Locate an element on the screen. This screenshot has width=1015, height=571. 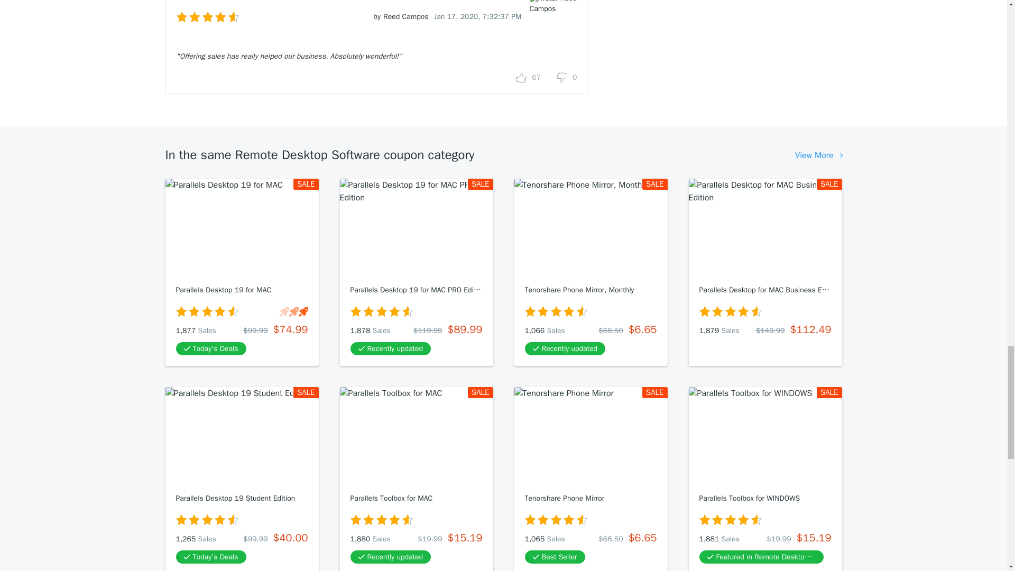
0 is located at coordinates (566, 77).